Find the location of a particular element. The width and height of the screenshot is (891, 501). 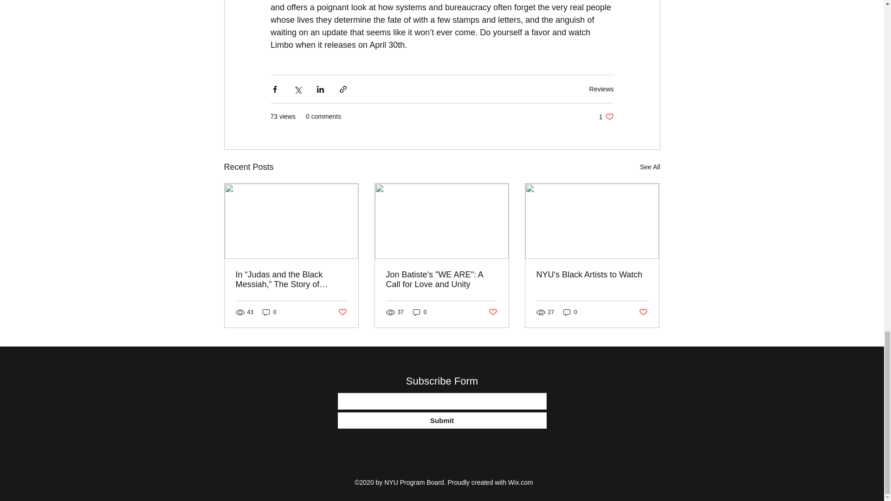

Reviews is located at coordinates (601, 89).